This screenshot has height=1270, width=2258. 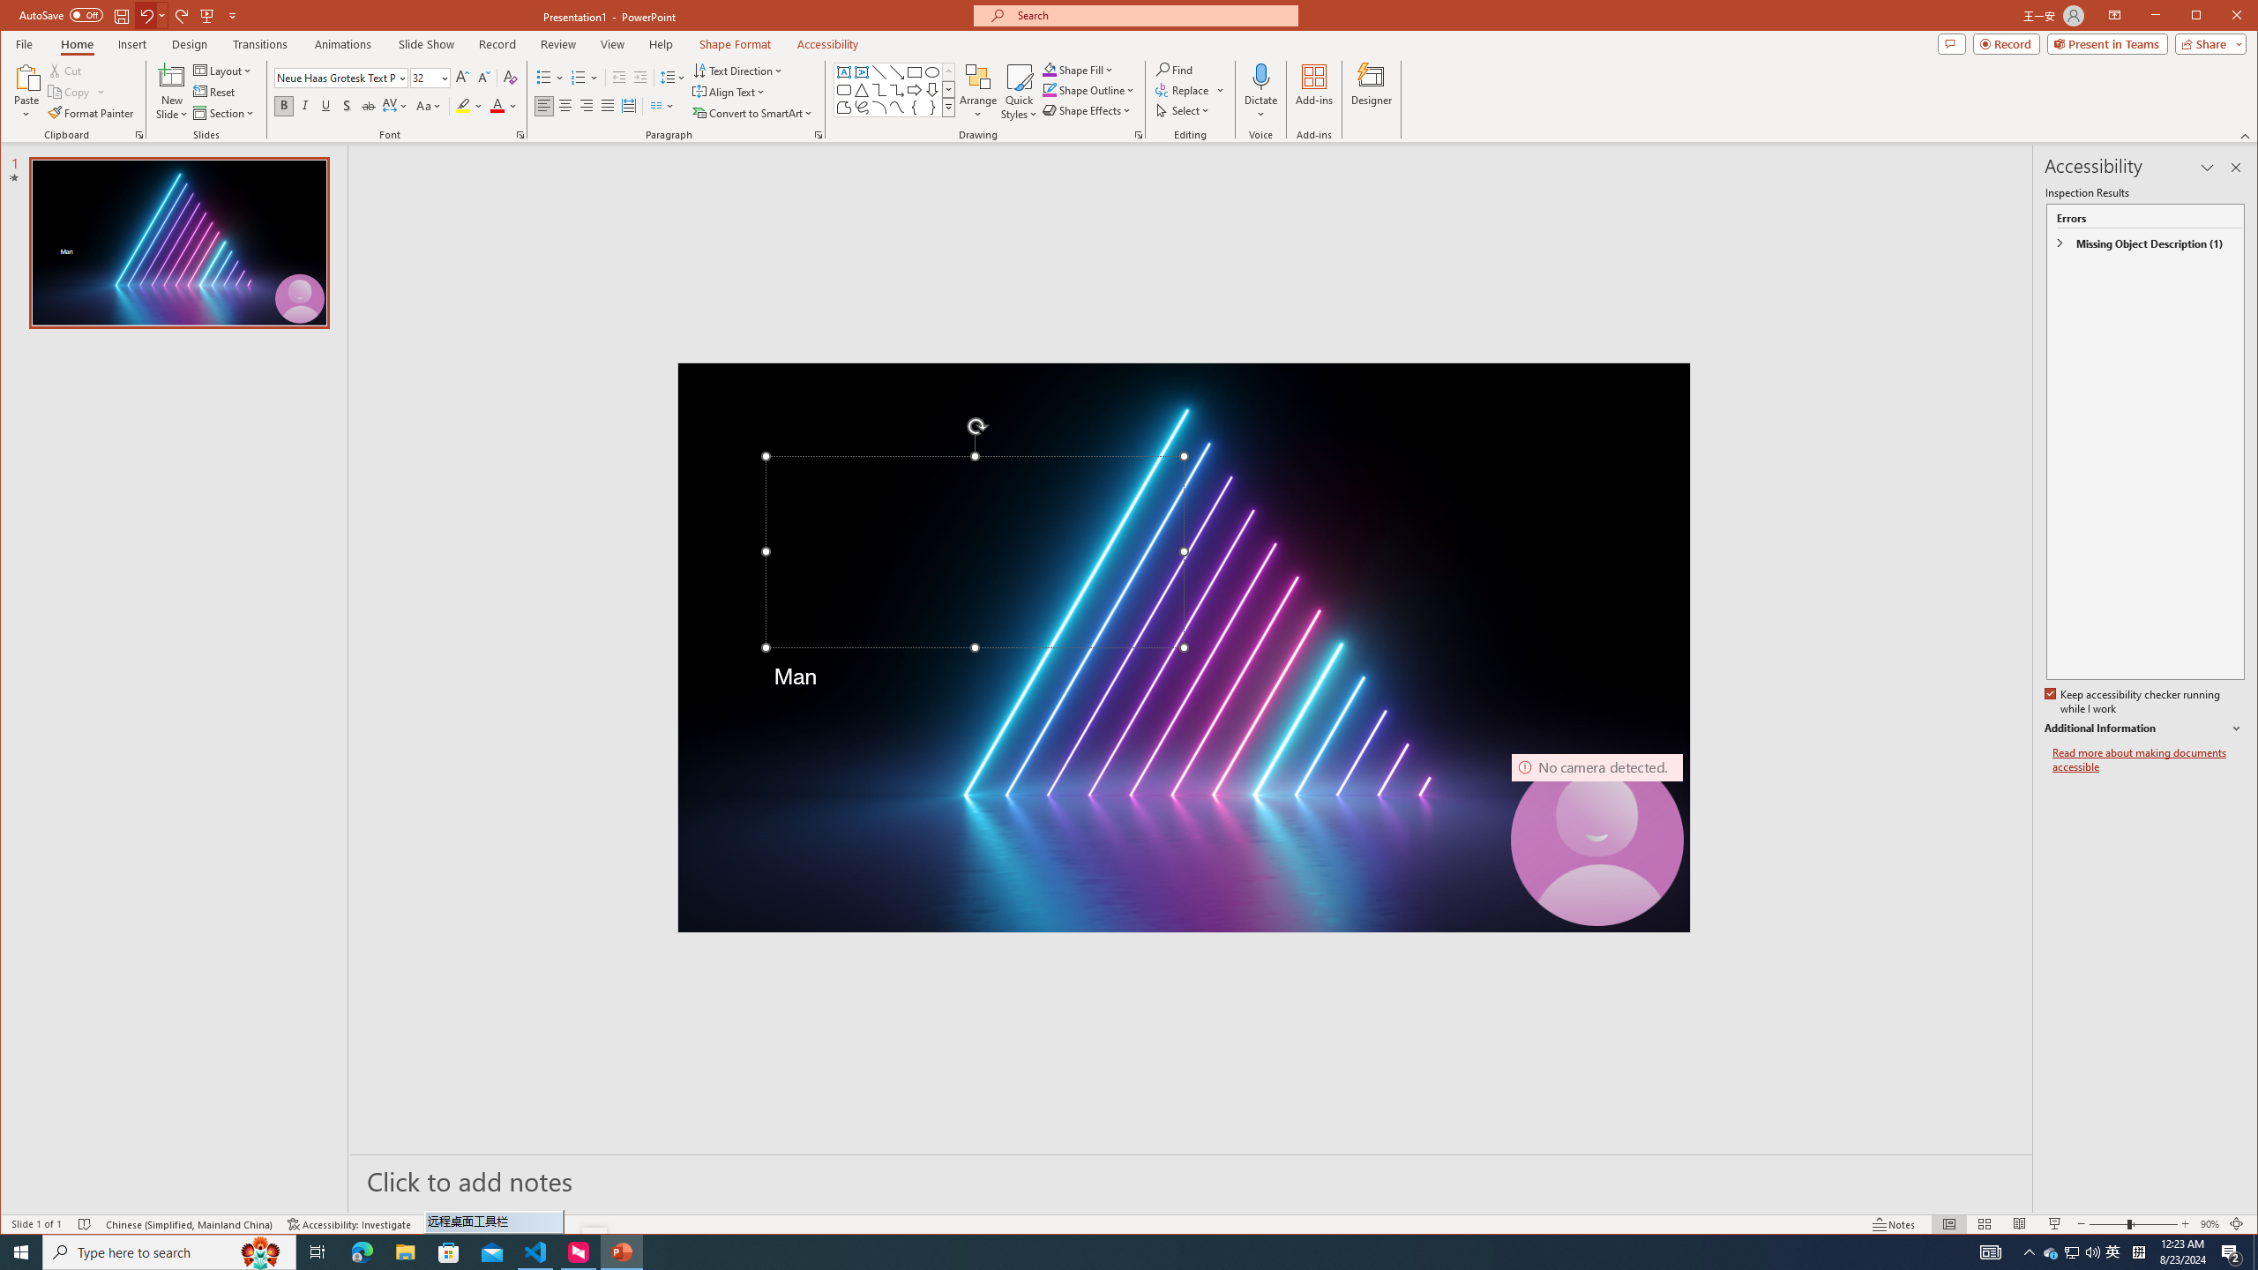 What do you see at coordinates (550, 78) in the screenshot?
I see `Bullets` at bounding box center [550, 78].